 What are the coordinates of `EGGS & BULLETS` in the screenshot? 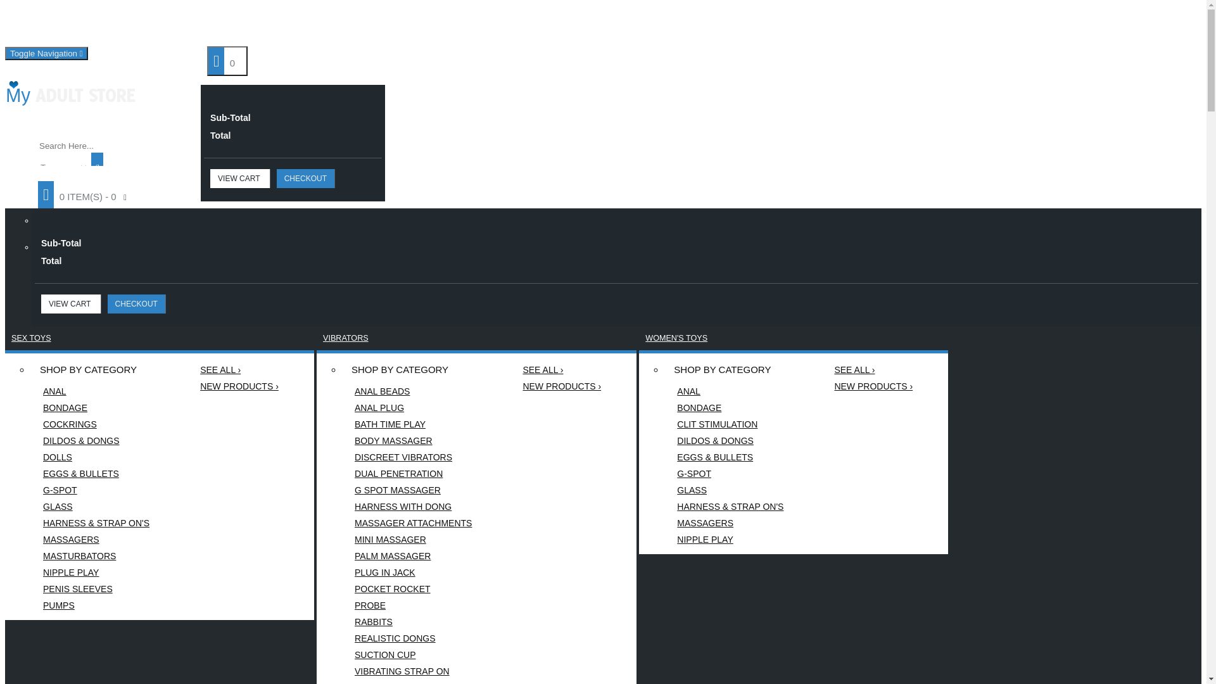 It's located at (96, 474).